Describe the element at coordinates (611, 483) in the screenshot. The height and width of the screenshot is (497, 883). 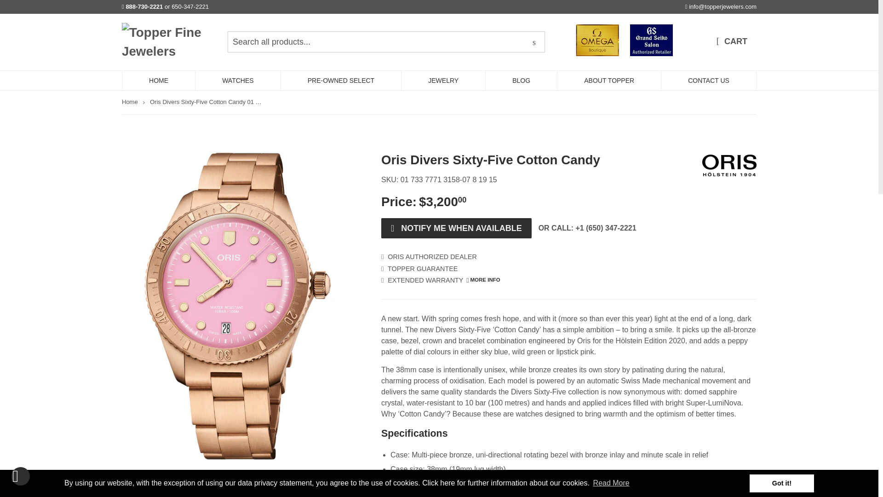
I see `Read More` at that location.